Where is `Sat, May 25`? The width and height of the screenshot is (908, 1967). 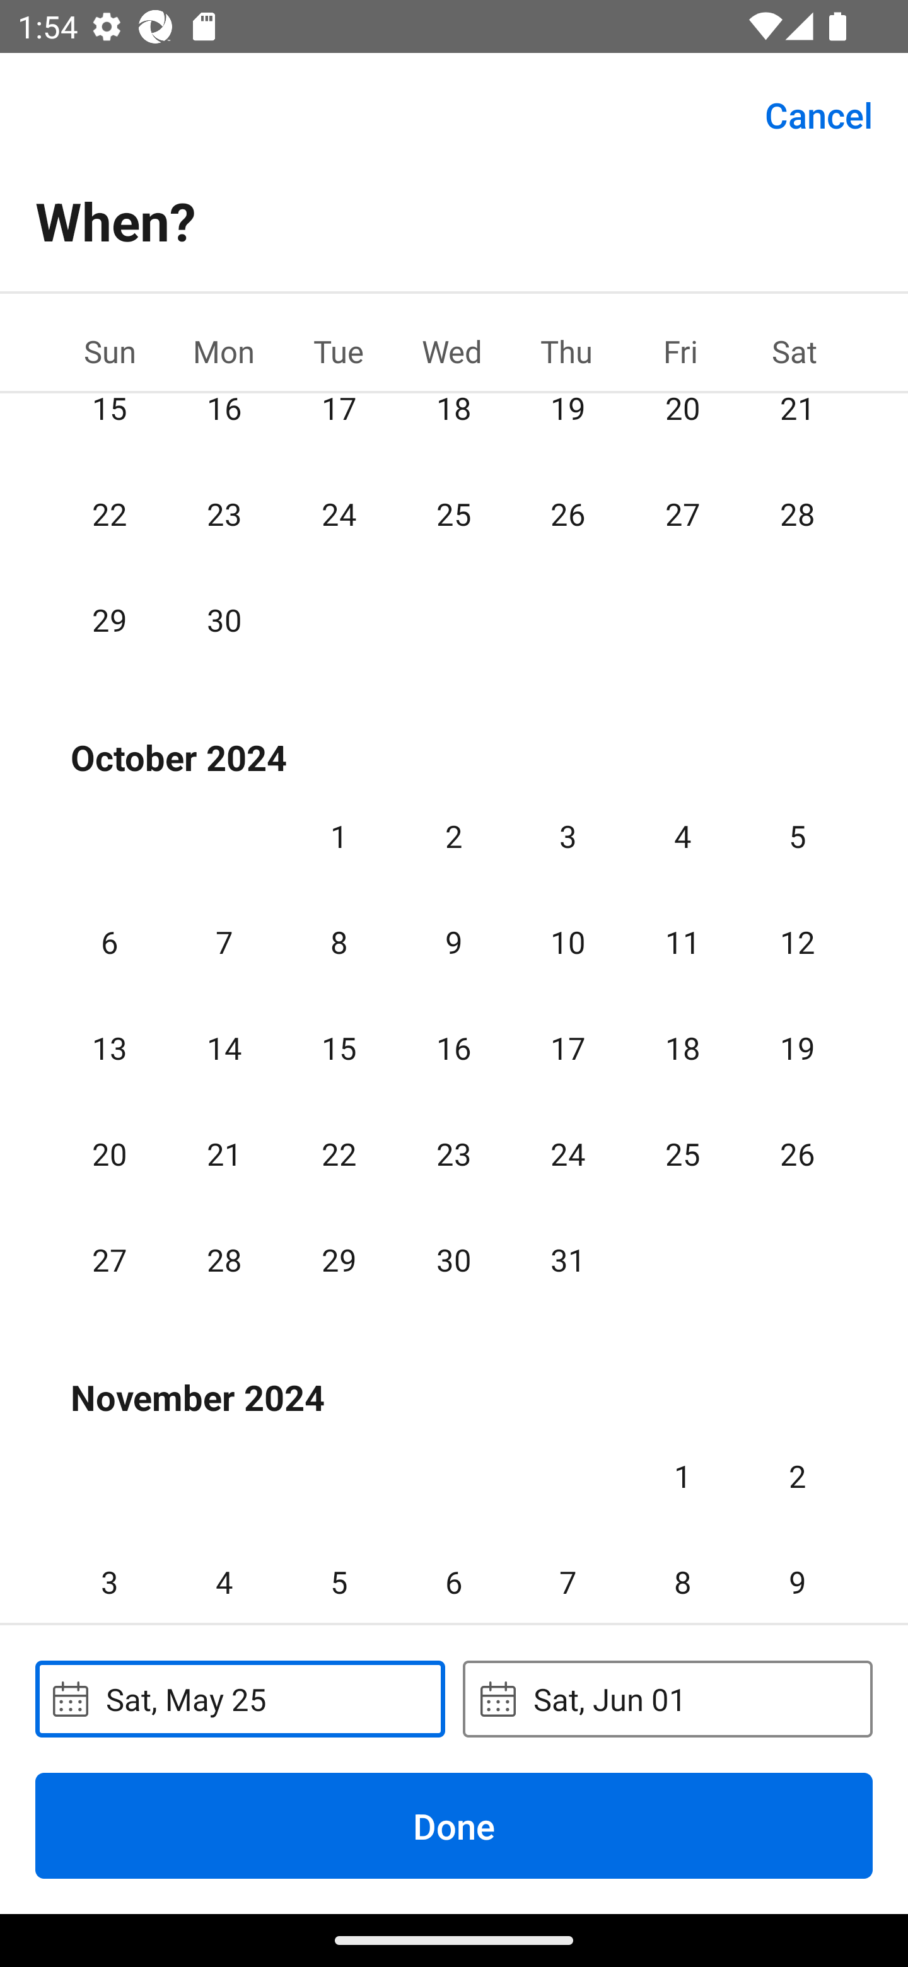
Sat, May 25 is located at coordinates (240, 1698).